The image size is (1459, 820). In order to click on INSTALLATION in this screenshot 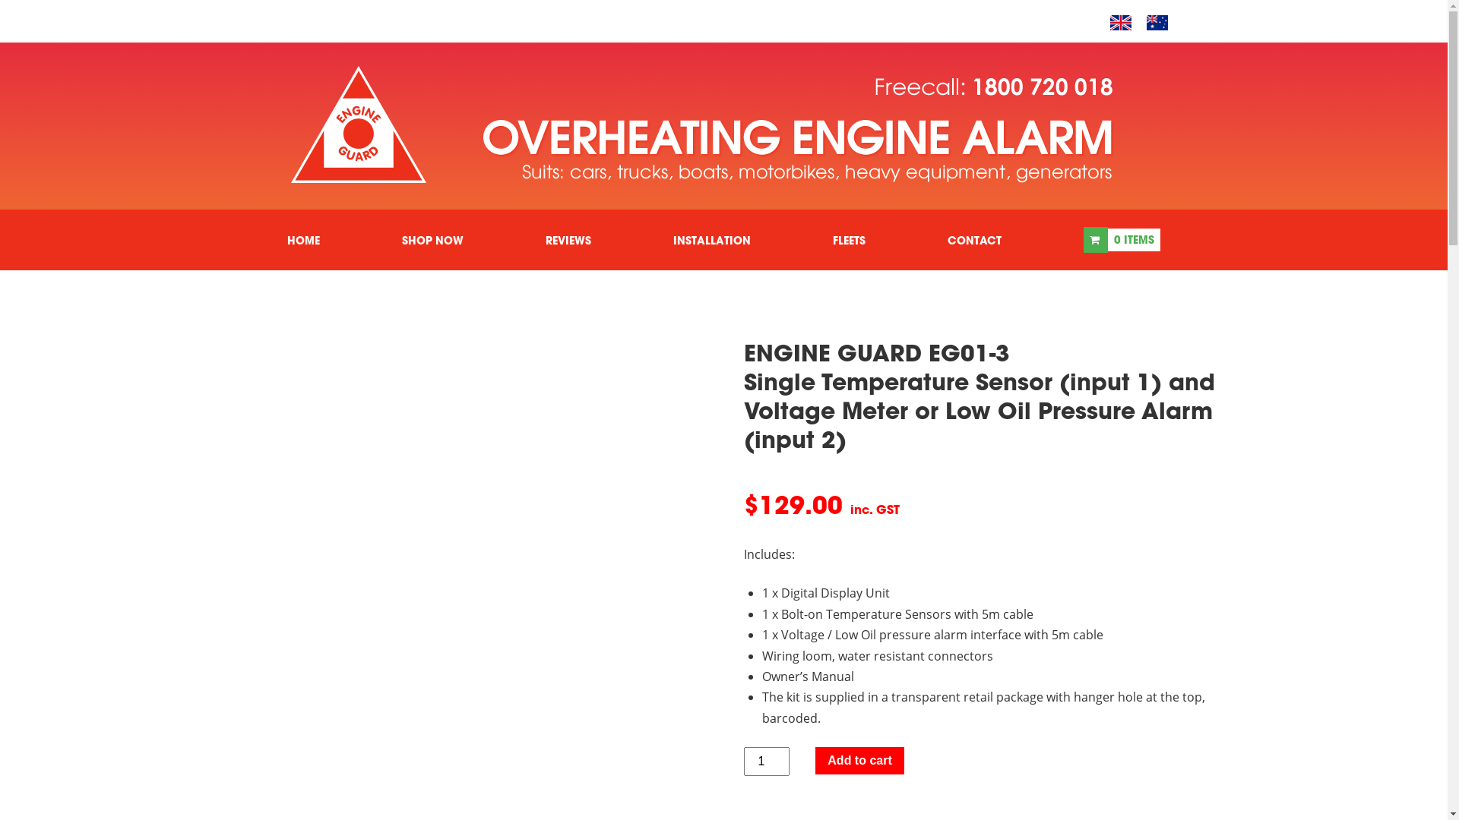, I will do `click(712, 240)`.